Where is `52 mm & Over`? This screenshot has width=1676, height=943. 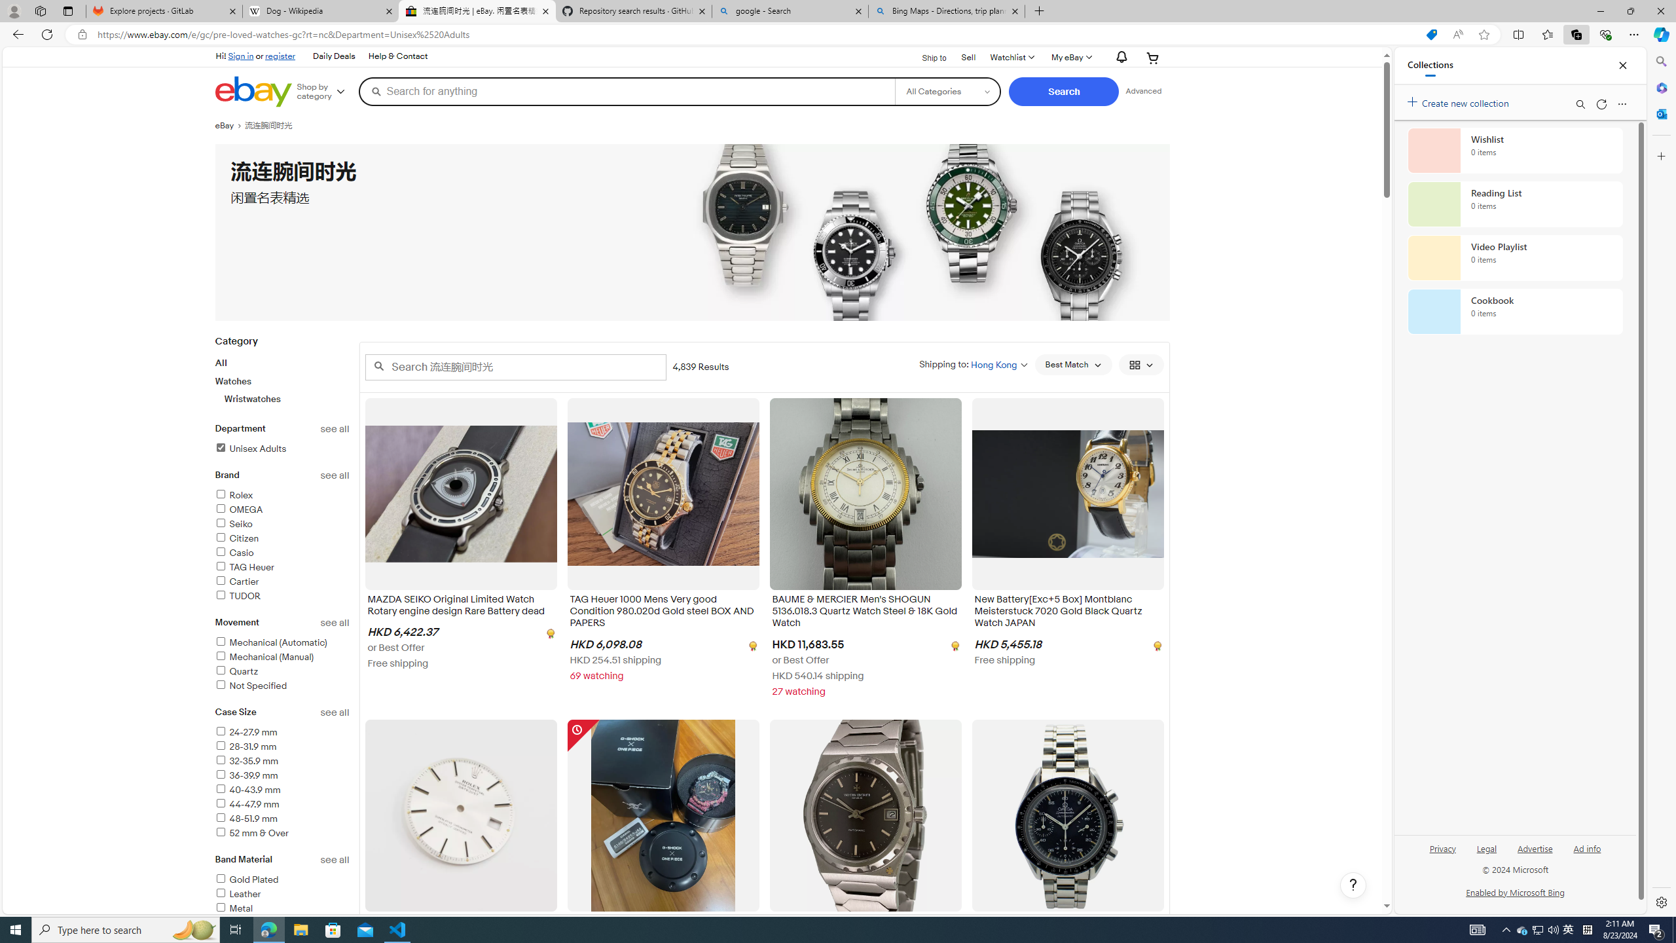 52 mm & Over is located at coordinates (251, 833).